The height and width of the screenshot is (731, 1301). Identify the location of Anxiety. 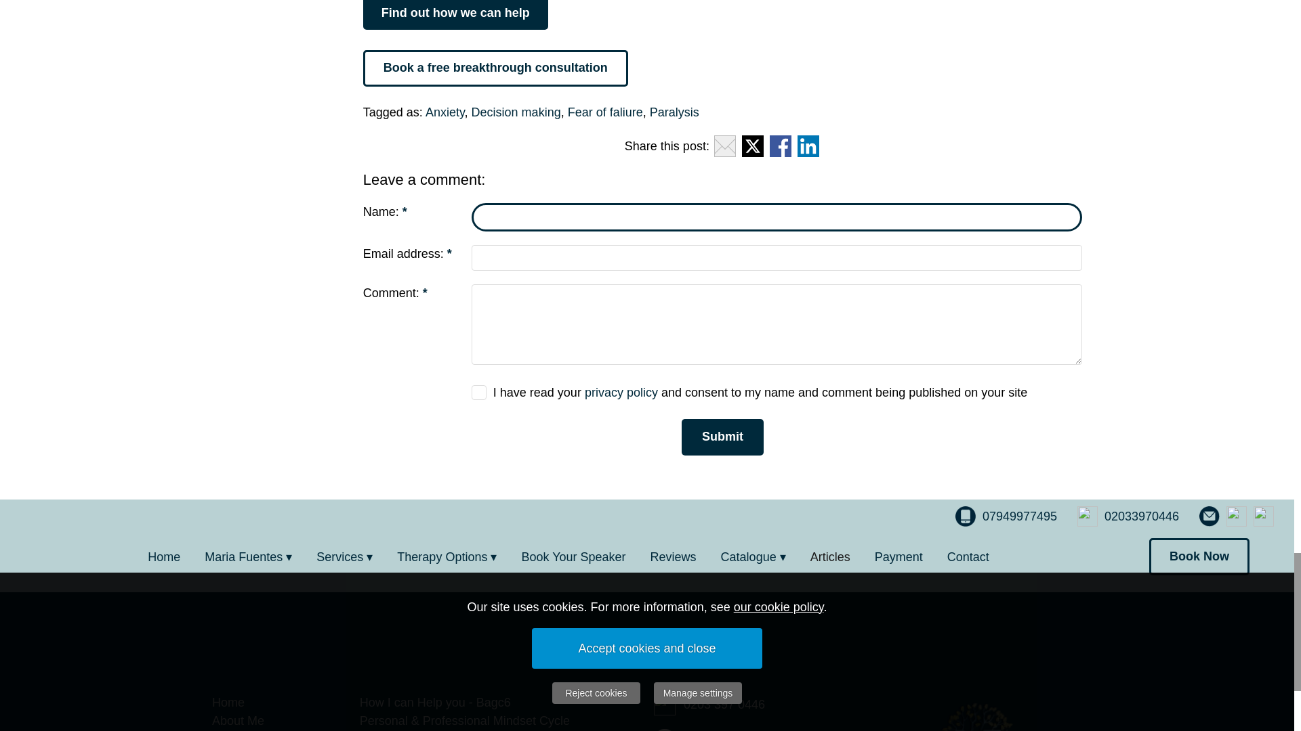
(445, 112).